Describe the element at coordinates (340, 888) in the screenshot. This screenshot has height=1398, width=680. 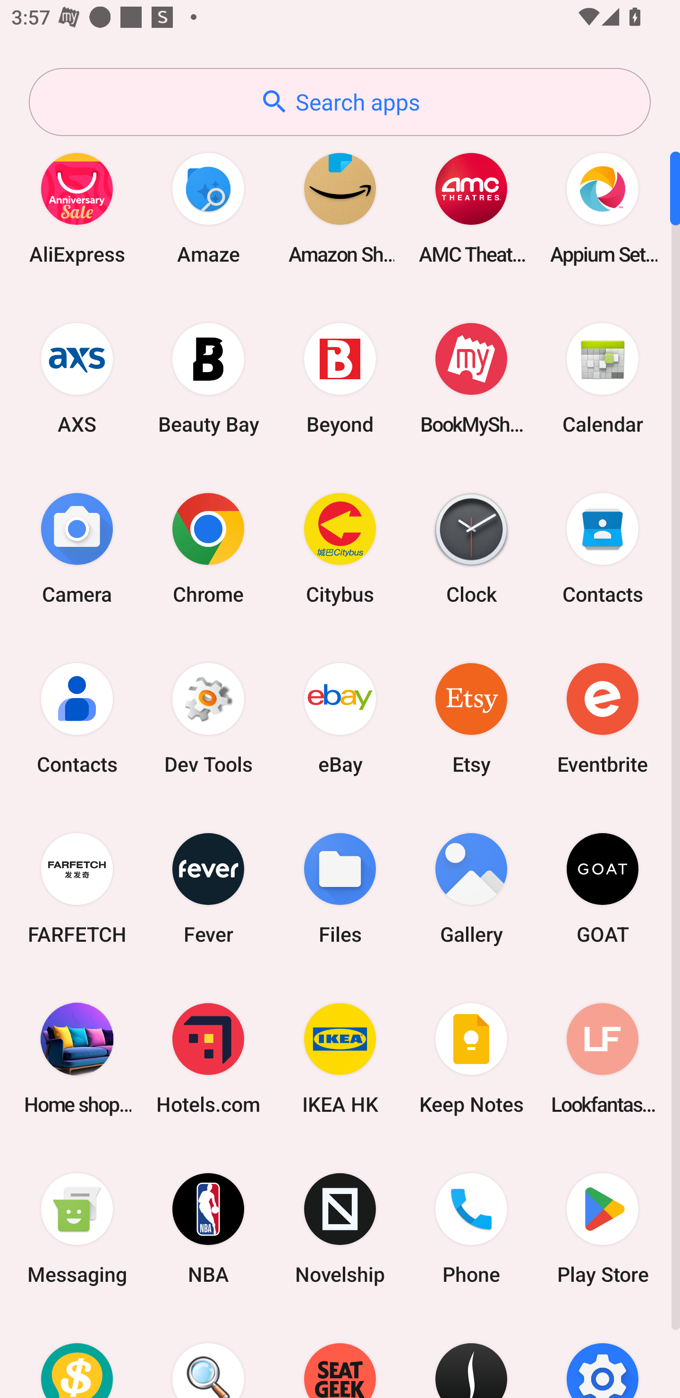
I see `Files` at that location.